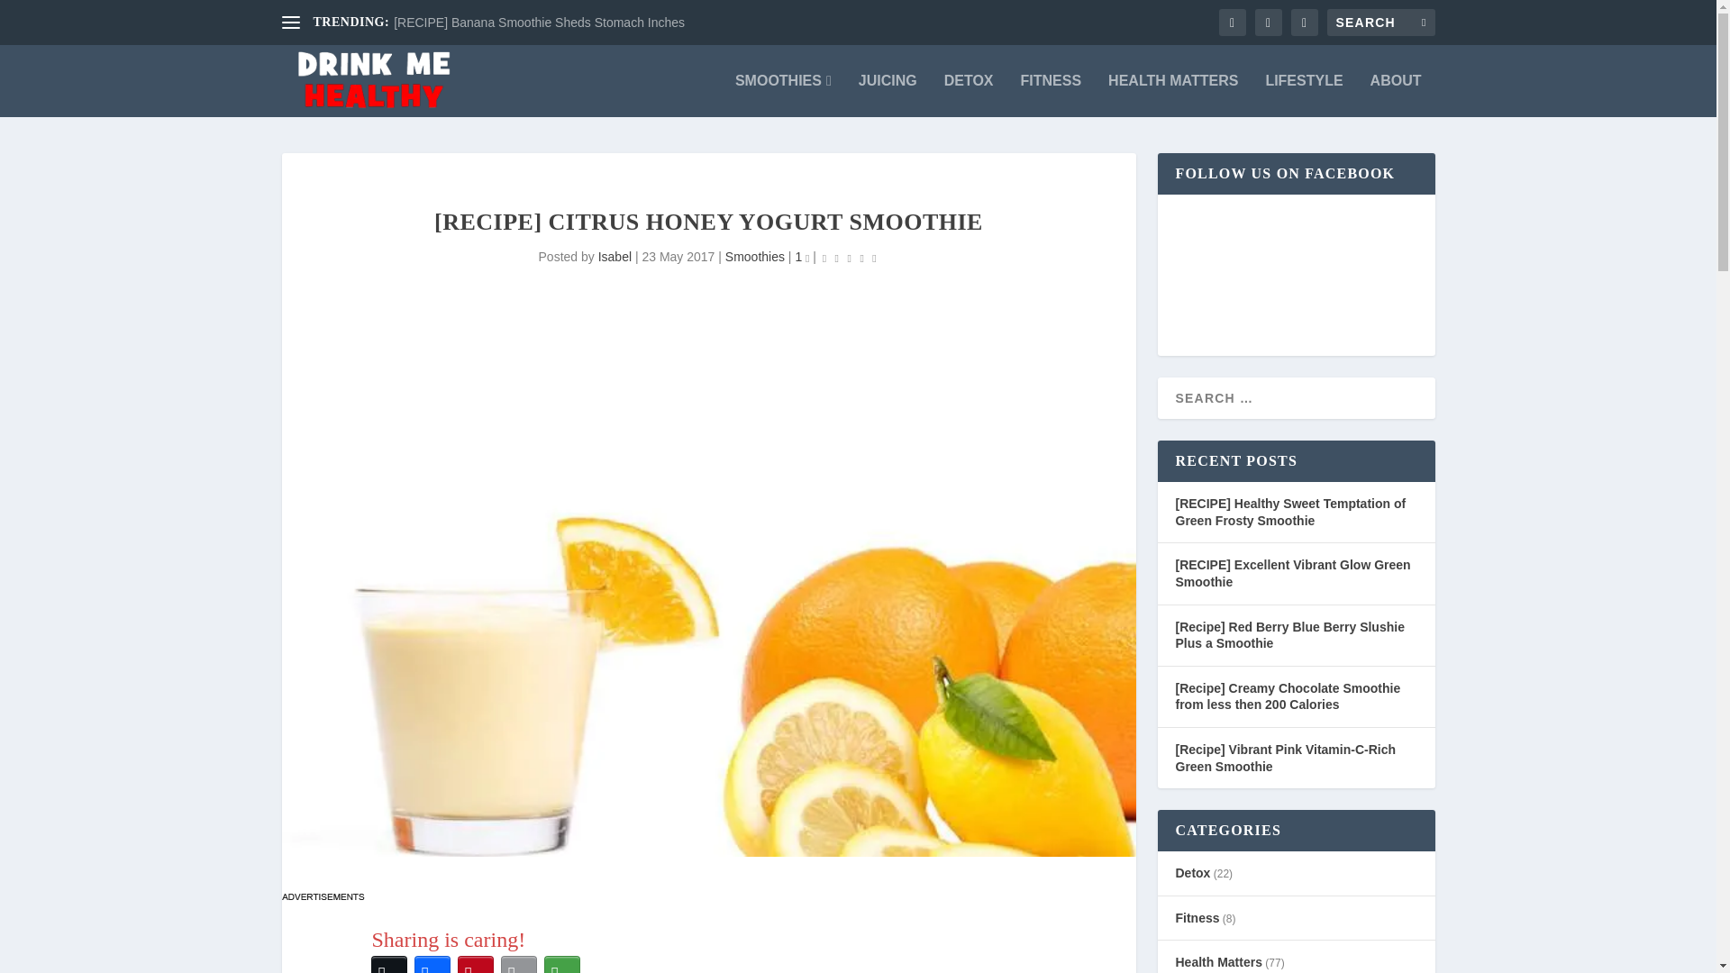  I want to click on LIFESTYLE, so click(1303, 95).